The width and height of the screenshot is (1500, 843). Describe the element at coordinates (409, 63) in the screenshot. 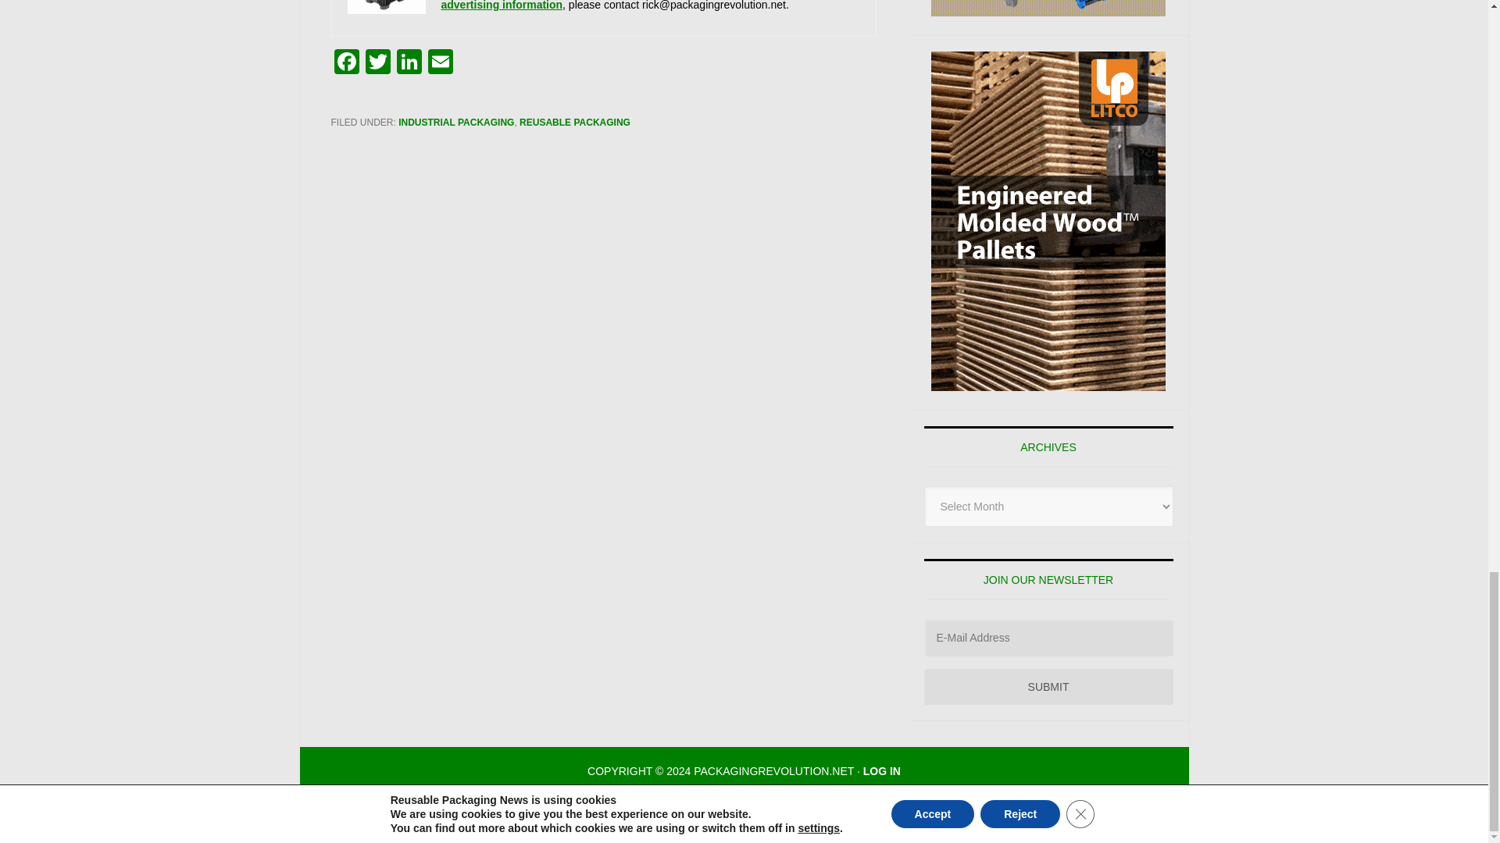

I see `LinkedIn` at that location.